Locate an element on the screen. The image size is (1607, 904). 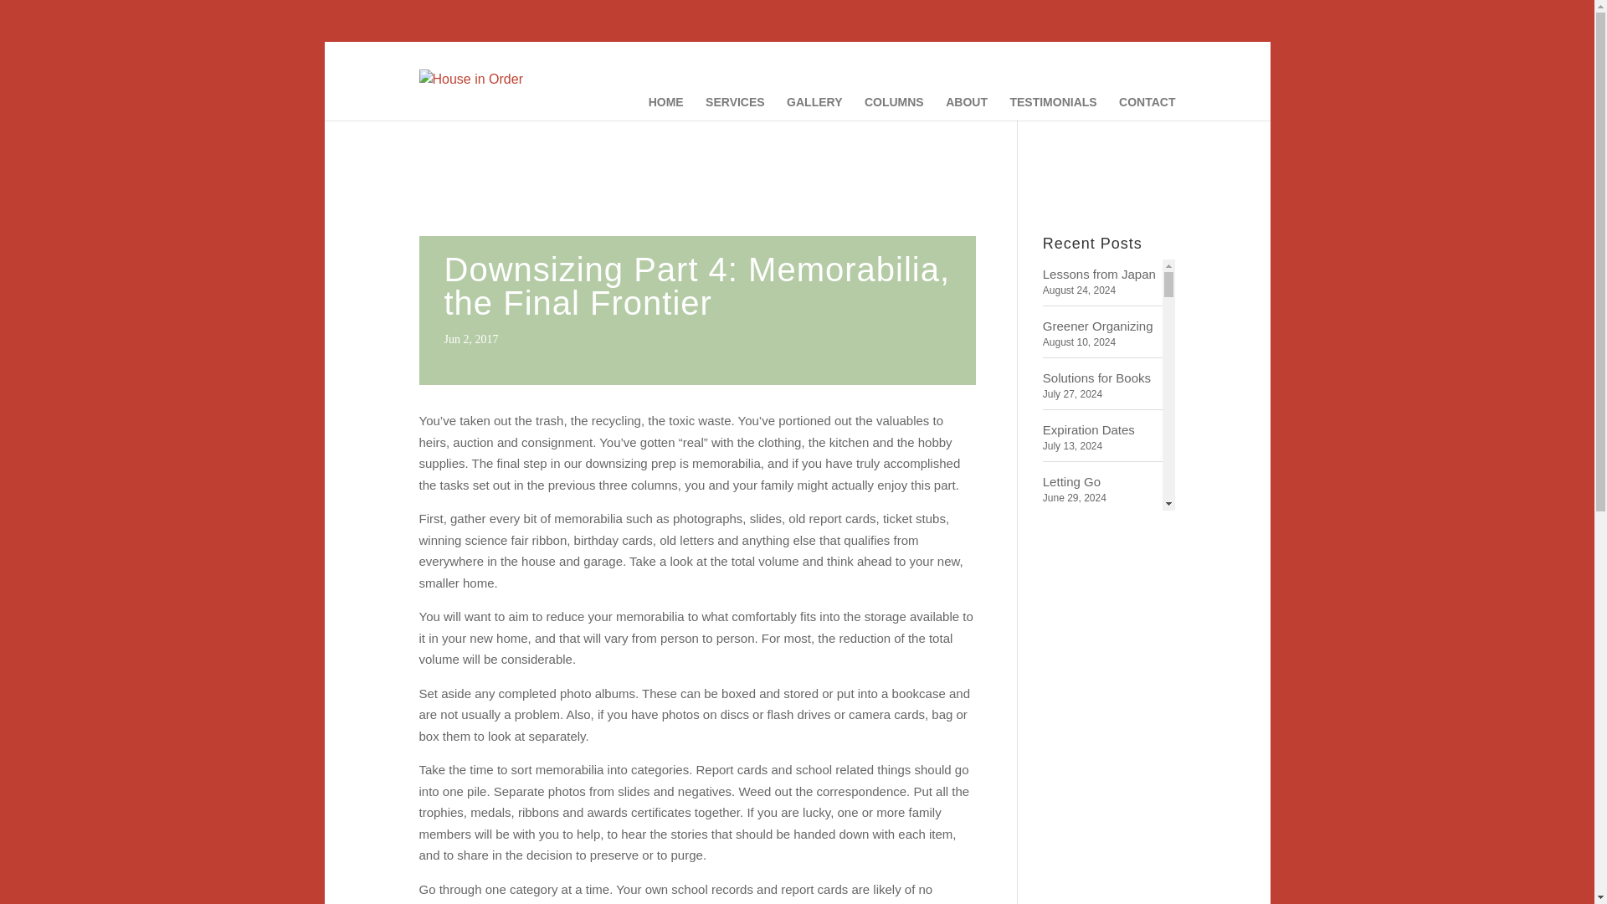
CONTACT is located at coordinates (1147, 107).